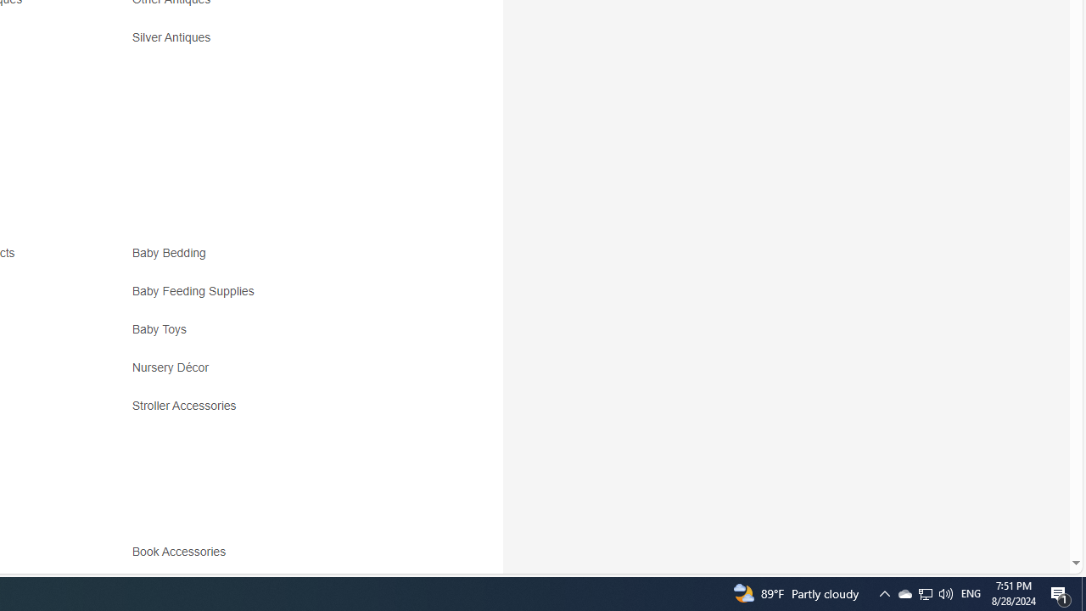 The height and width of the screenshot is (611, 1086). Describe the element at coordinates (282, 412) in the screenshot. I see `Stroller Accessories` at that location.